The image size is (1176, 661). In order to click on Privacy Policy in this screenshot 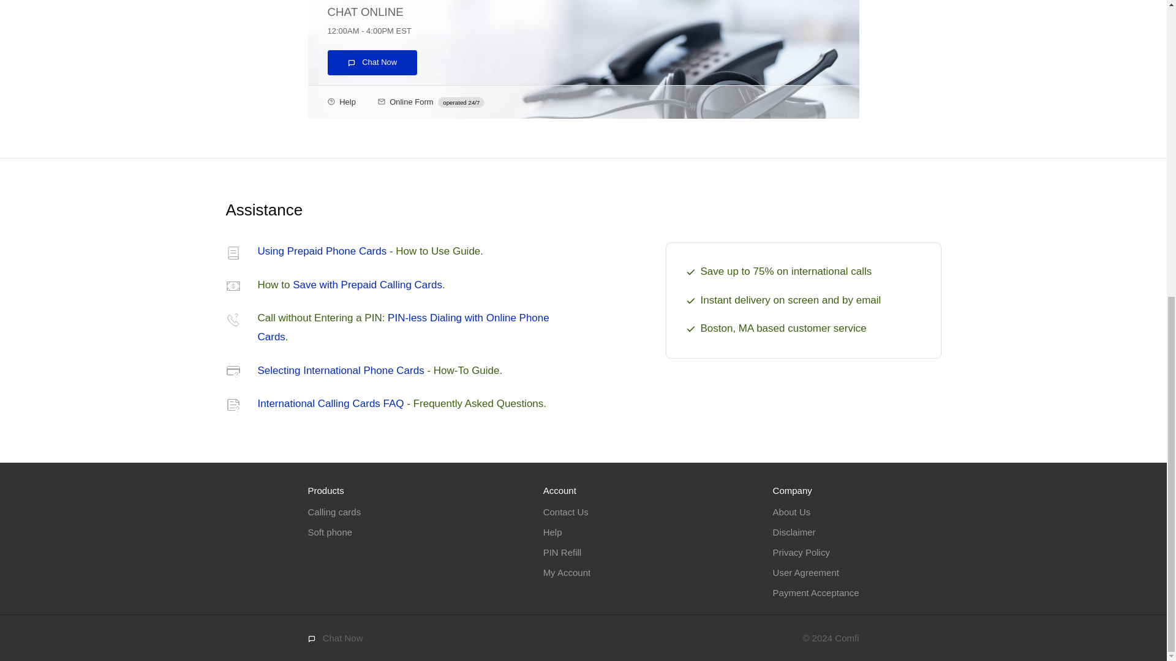, I will do `click(801, 552)`.